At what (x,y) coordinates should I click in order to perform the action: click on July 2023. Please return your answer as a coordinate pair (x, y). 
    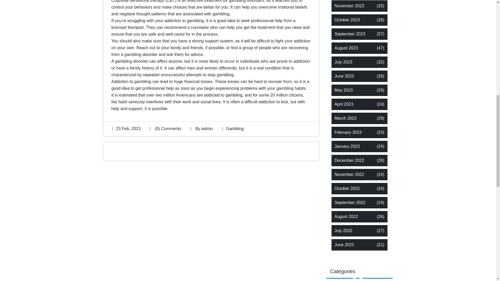
    Looking at the image, I should click on (343, 62).